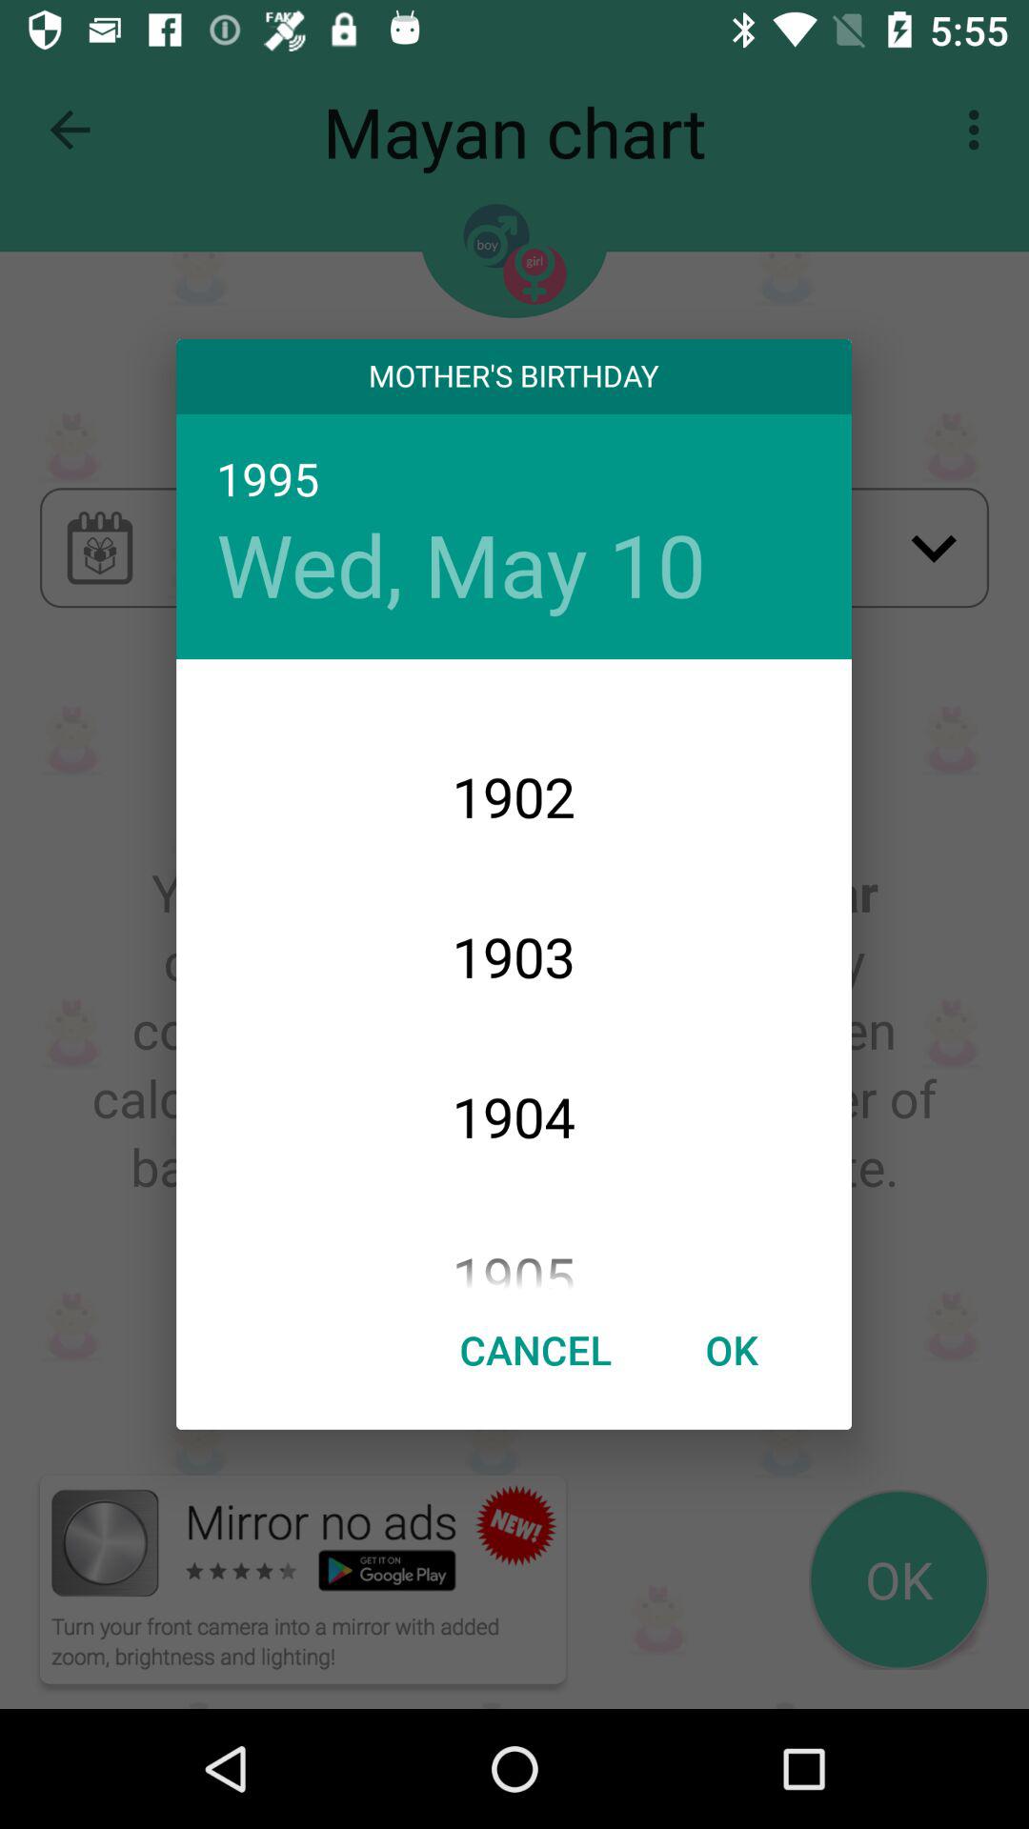 This screenshot has width=1029, height=1829. I want to click on jump to the cancel, so click(535, 1349).